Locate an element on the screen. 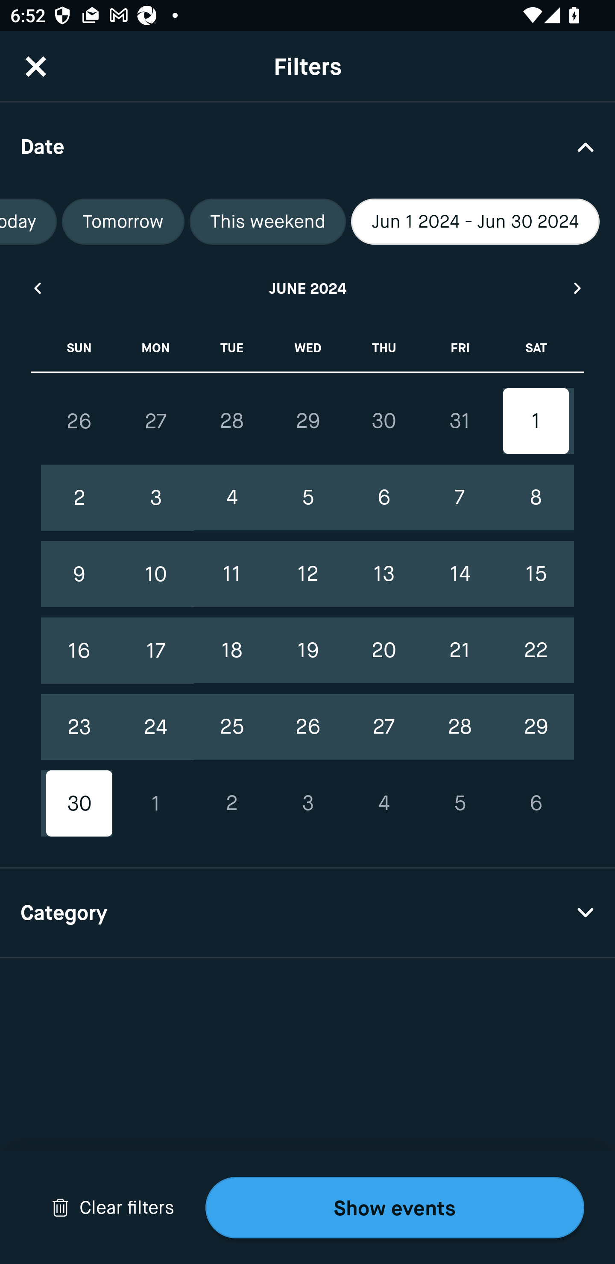 This screenshot has height=1264, width=615. 4 is located at coordinates (384, 803).